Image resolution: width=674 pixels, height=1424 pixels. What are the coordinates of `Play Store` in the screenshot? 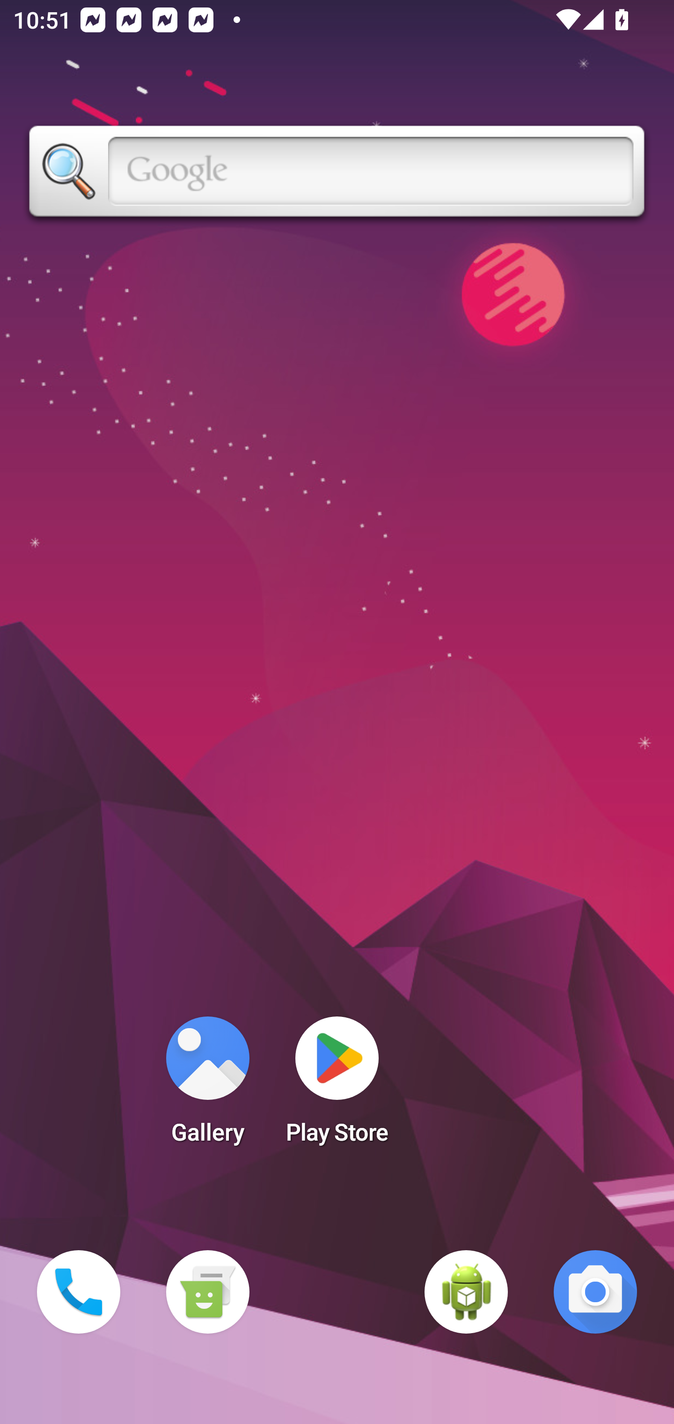 It's located at (337, 1086).